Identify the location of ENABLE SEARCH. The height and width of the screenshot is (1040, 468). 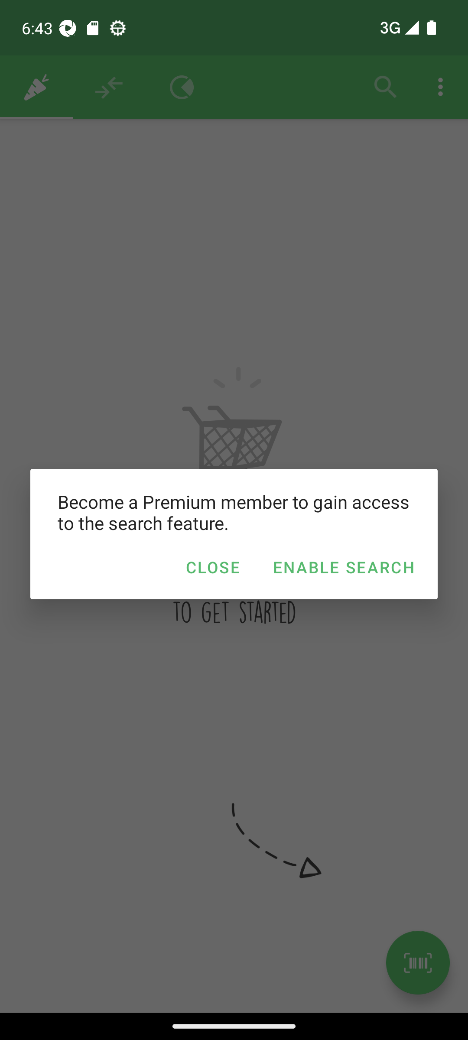
(343, 567).